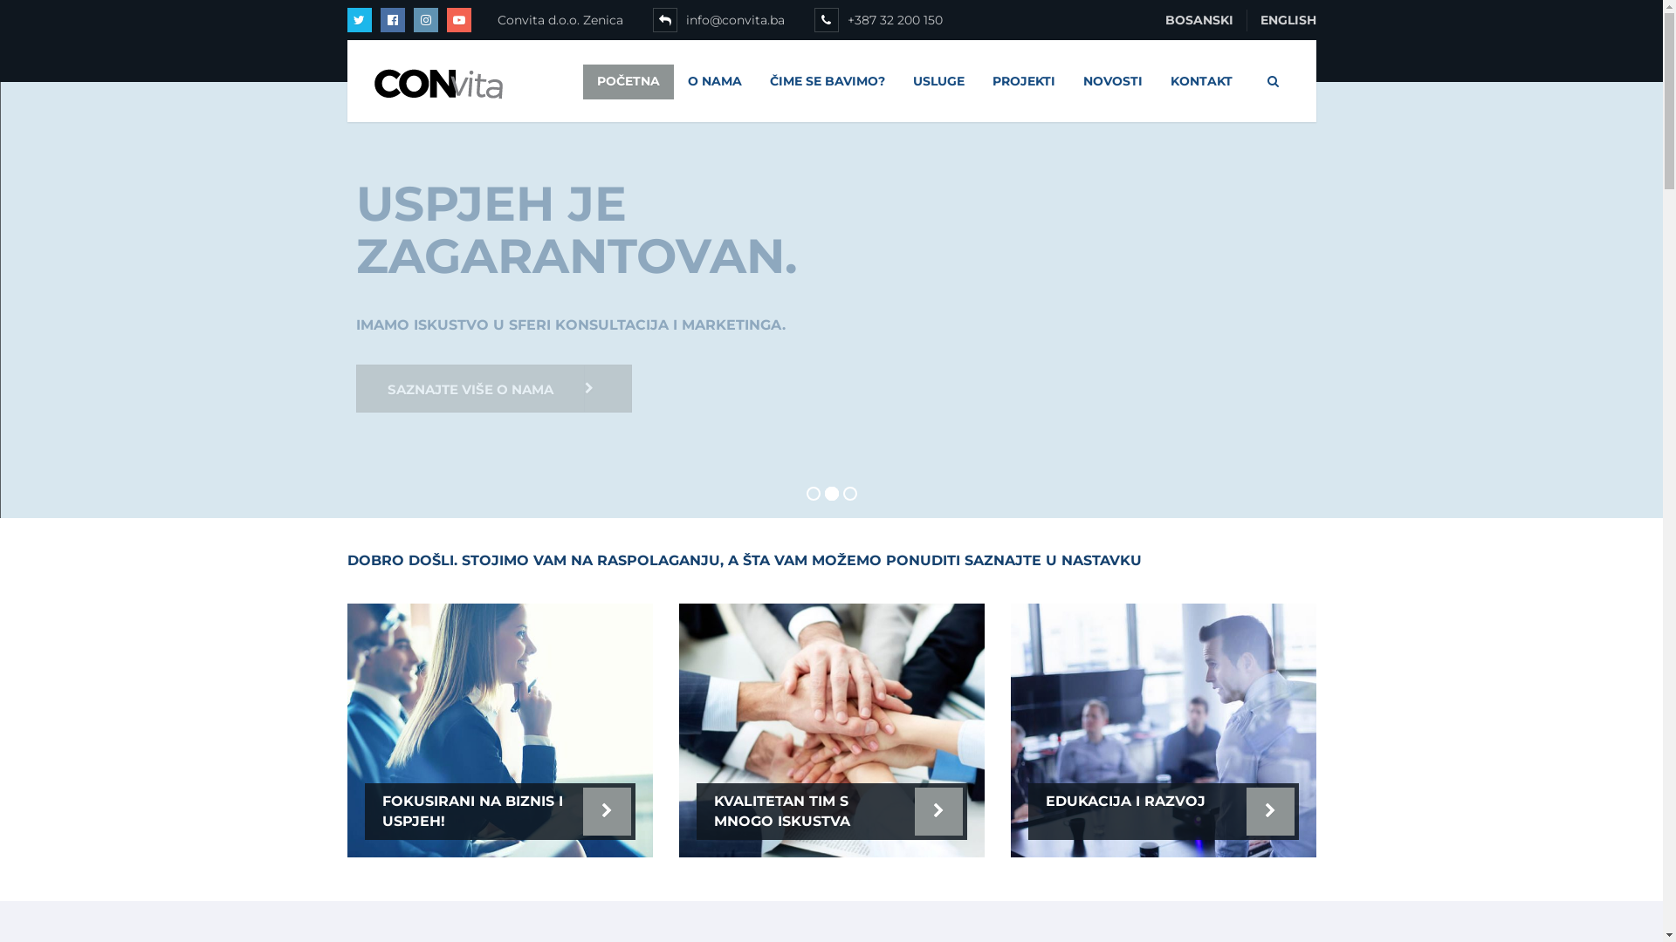 Image resolution: width=1676 pixels, height=942 pixels. What do you see at coordinates (473, 811) in the screenshot?
I see `FOKUSIRANI NA BIZNIS I USPJEH!` at bounding box center [473, 811].